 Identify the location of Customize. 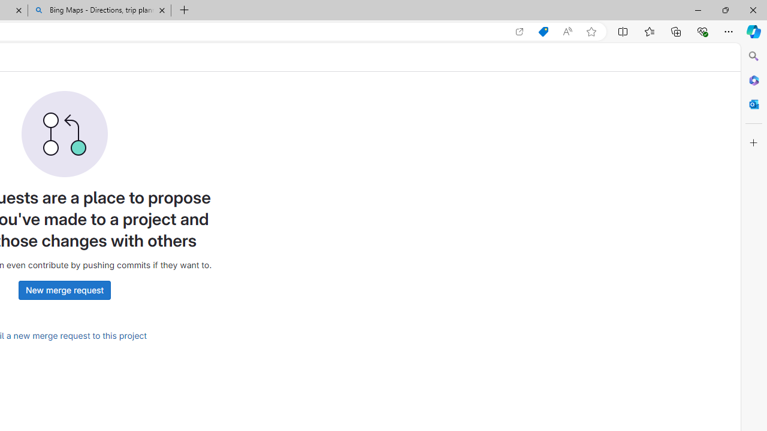
(754, 143).